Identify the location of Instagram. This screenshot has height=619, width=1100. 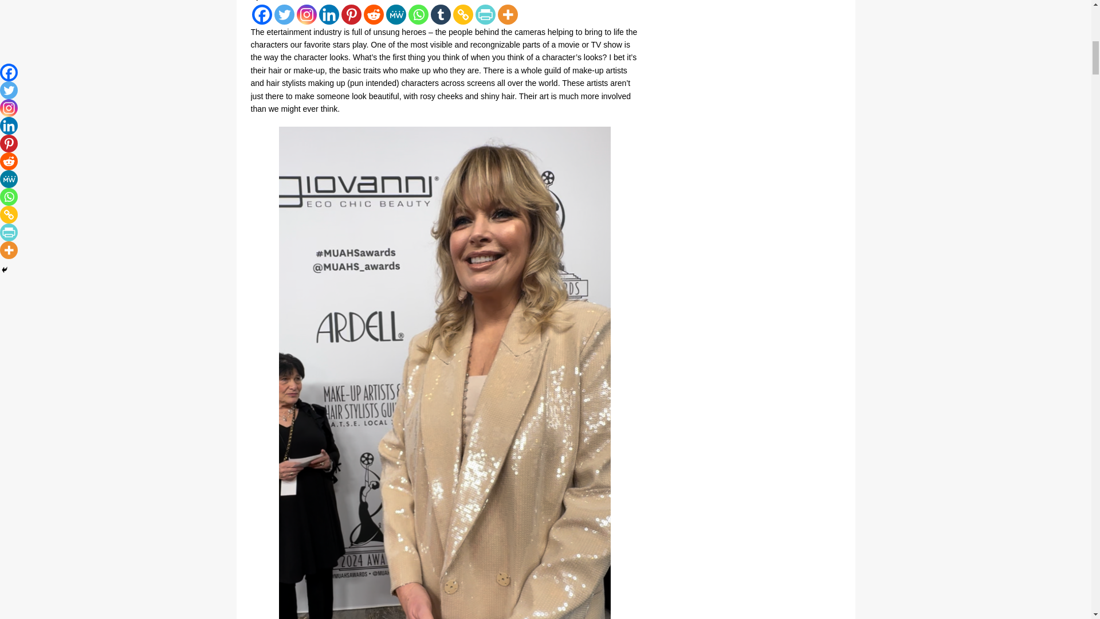
(307, 14).